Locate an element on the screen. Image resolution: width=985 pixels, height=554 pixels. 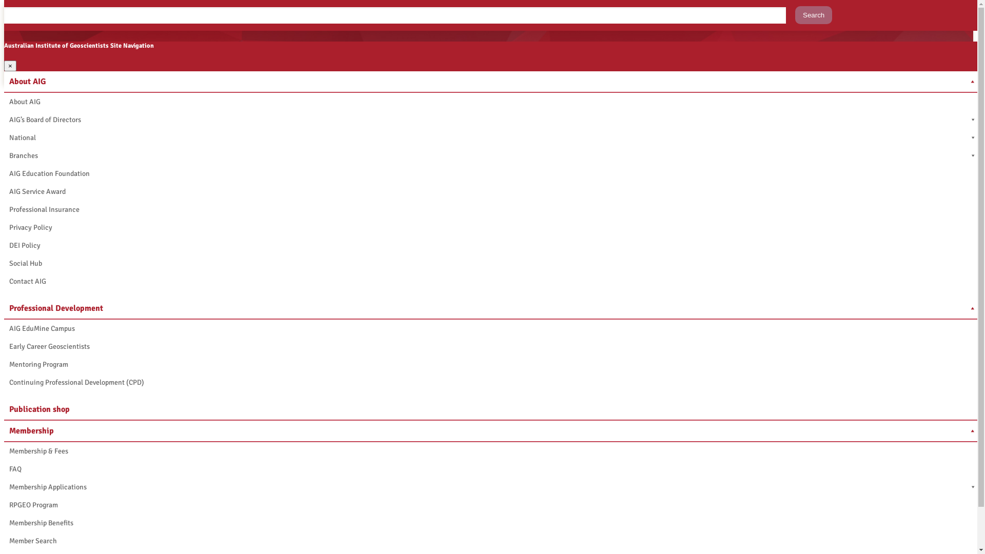
aig@aig.org.au is located at coordinates (41, 492).